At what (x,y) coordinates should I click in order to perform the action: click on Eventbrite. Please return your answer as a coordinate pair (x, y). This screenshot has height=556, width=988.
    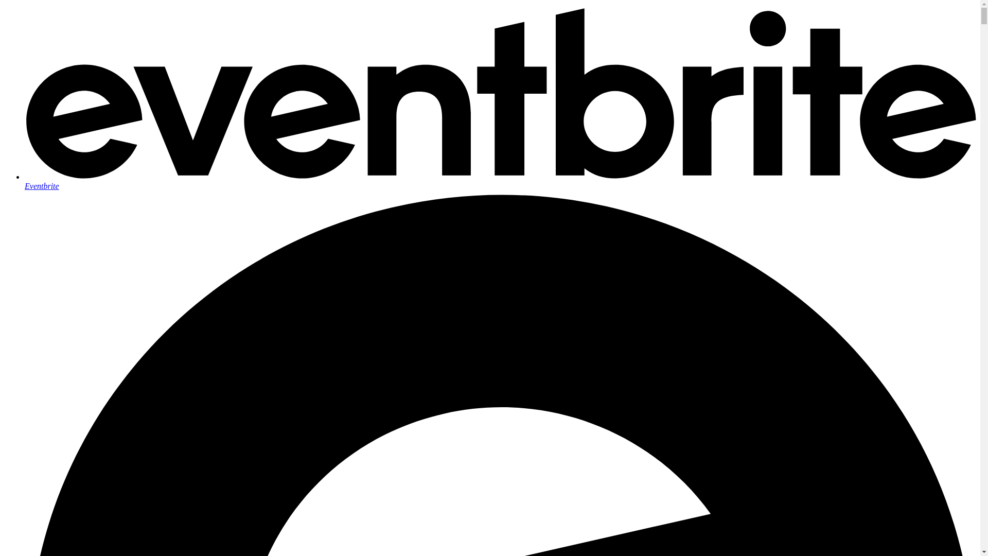
    Looking at the image, I should click on (500, 181).